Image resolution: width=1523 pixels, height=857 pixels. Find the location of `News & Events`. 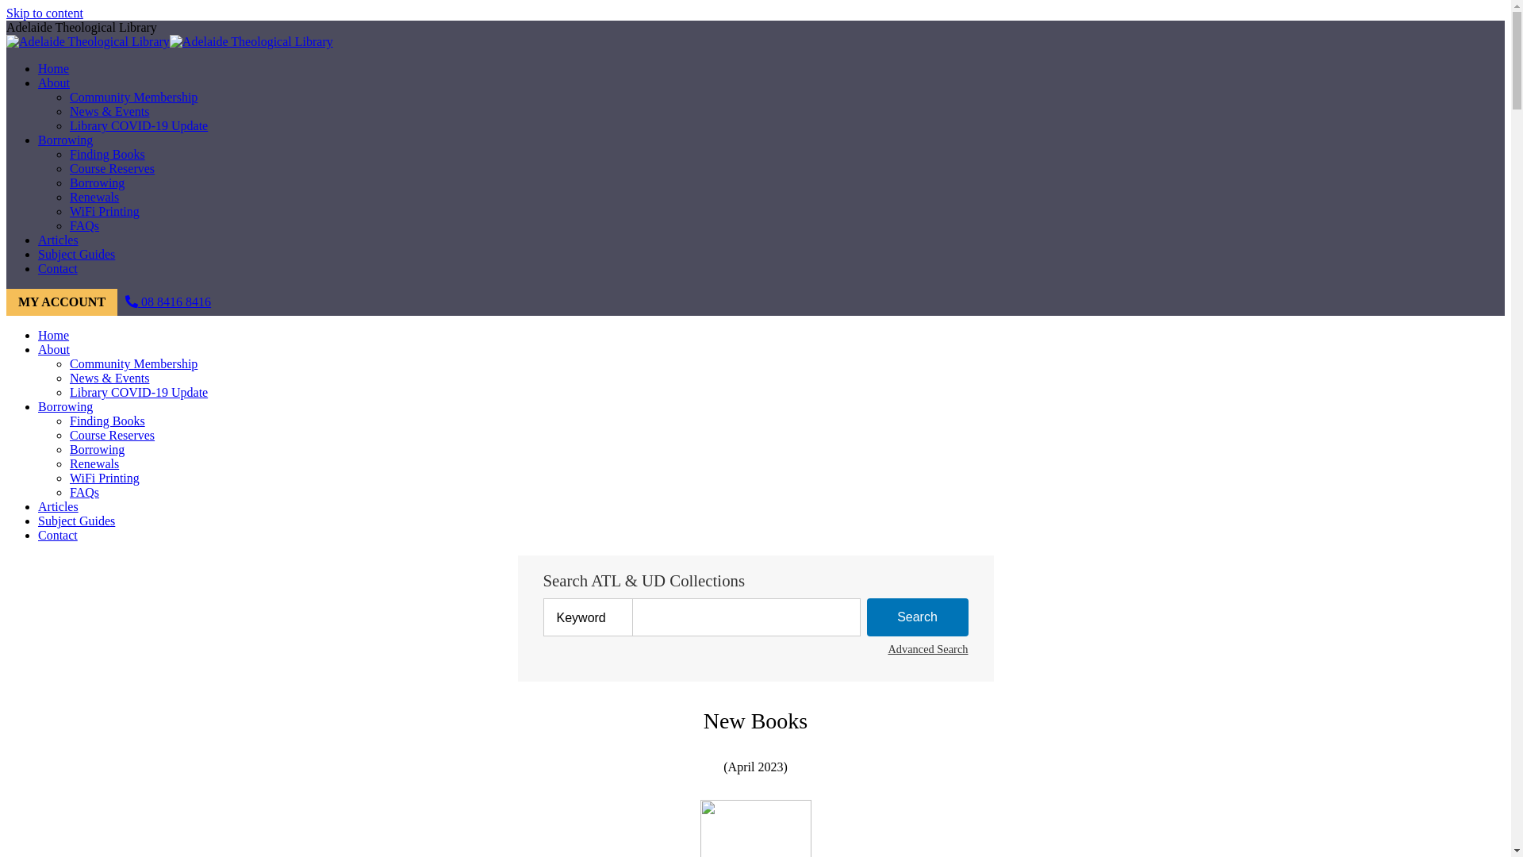

News & Events is located at coordinates (109, 378).